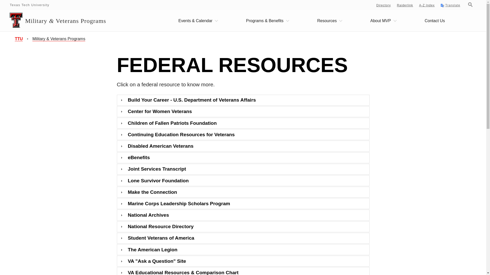 The height and width of the screenshot is (275, 490). Describe the element at coordinates (384, 5) in the screenshot. I see `Directory` at that location.